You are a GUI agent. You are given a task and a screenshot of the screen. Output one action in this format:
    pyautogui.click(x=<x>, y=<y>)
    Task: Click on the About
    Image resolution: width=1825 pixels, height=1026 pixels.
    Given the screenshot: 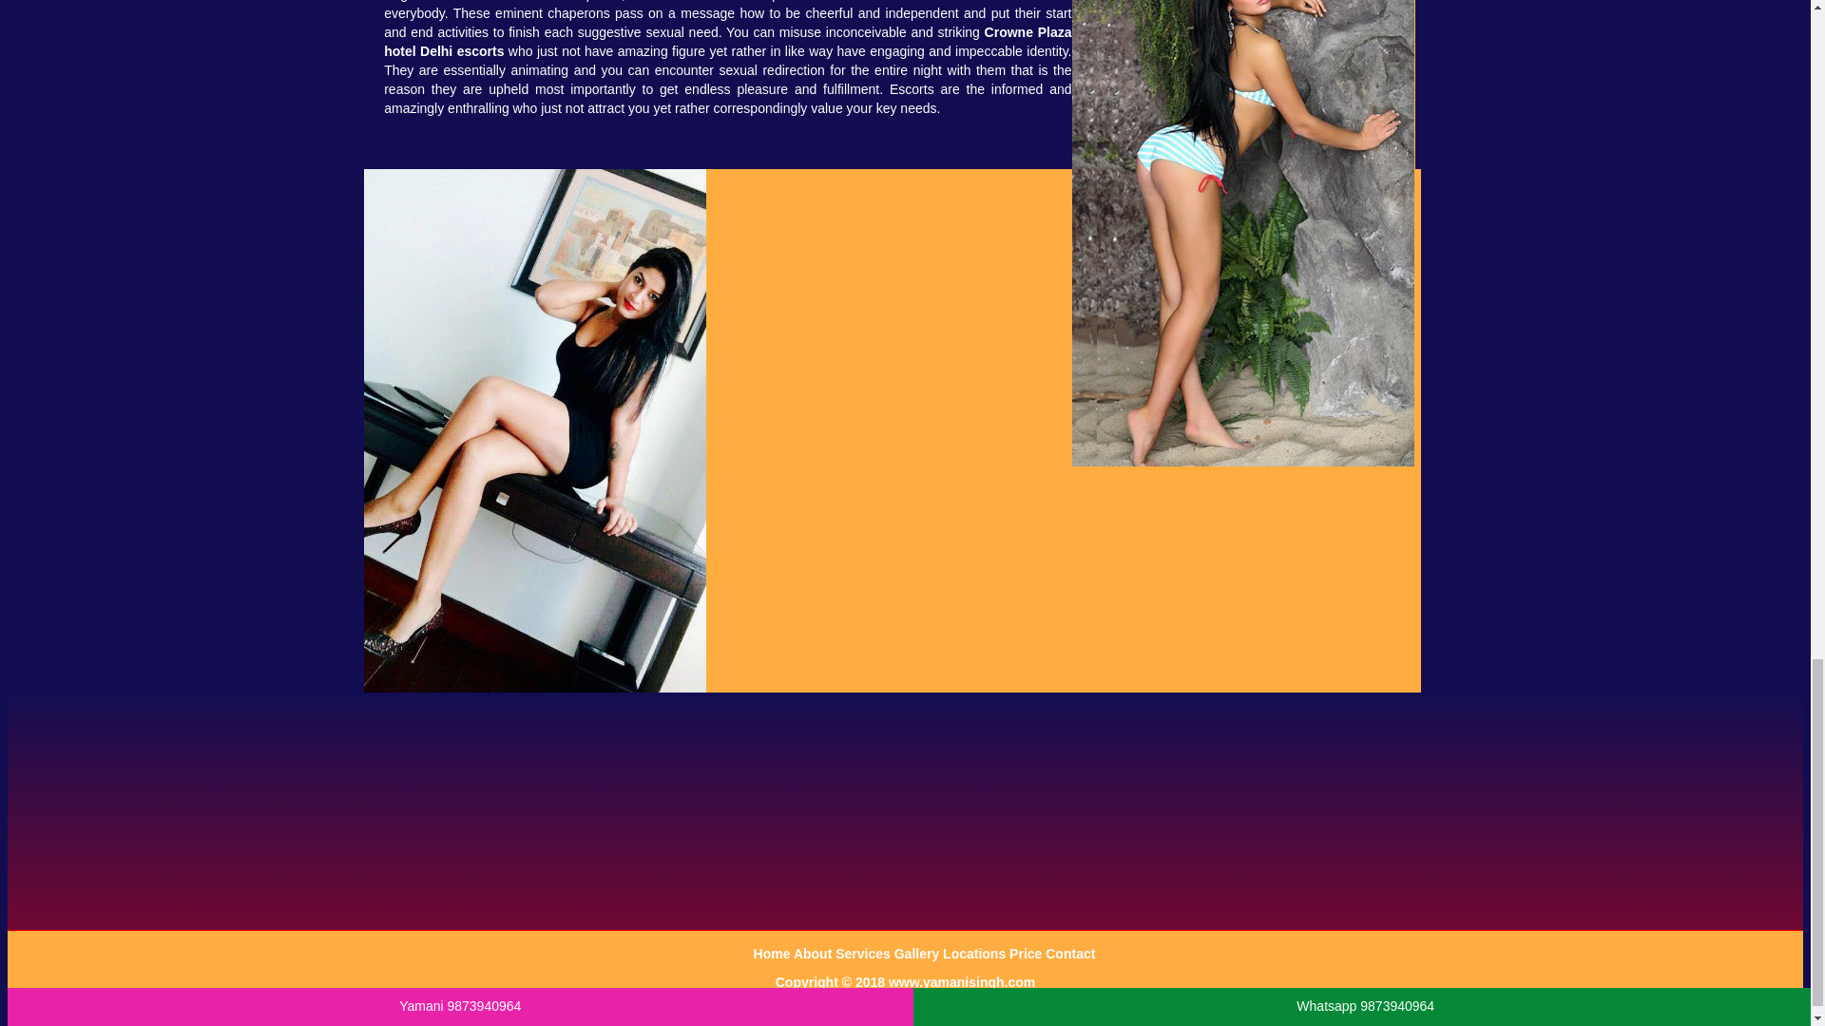 What is the action you would take?
    pyautogui.click(x=815, y=953)
    